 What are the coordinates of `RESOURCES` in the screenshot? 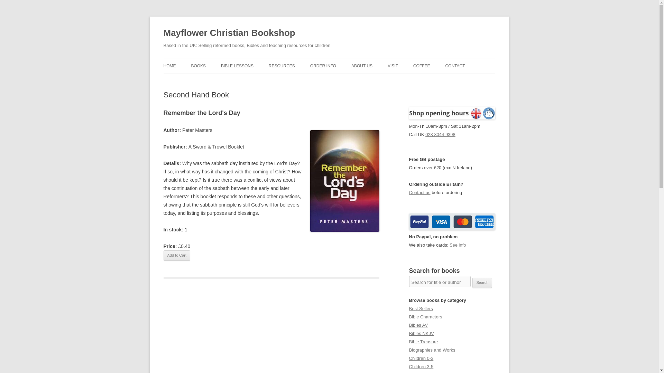 It's located at (282, 66).